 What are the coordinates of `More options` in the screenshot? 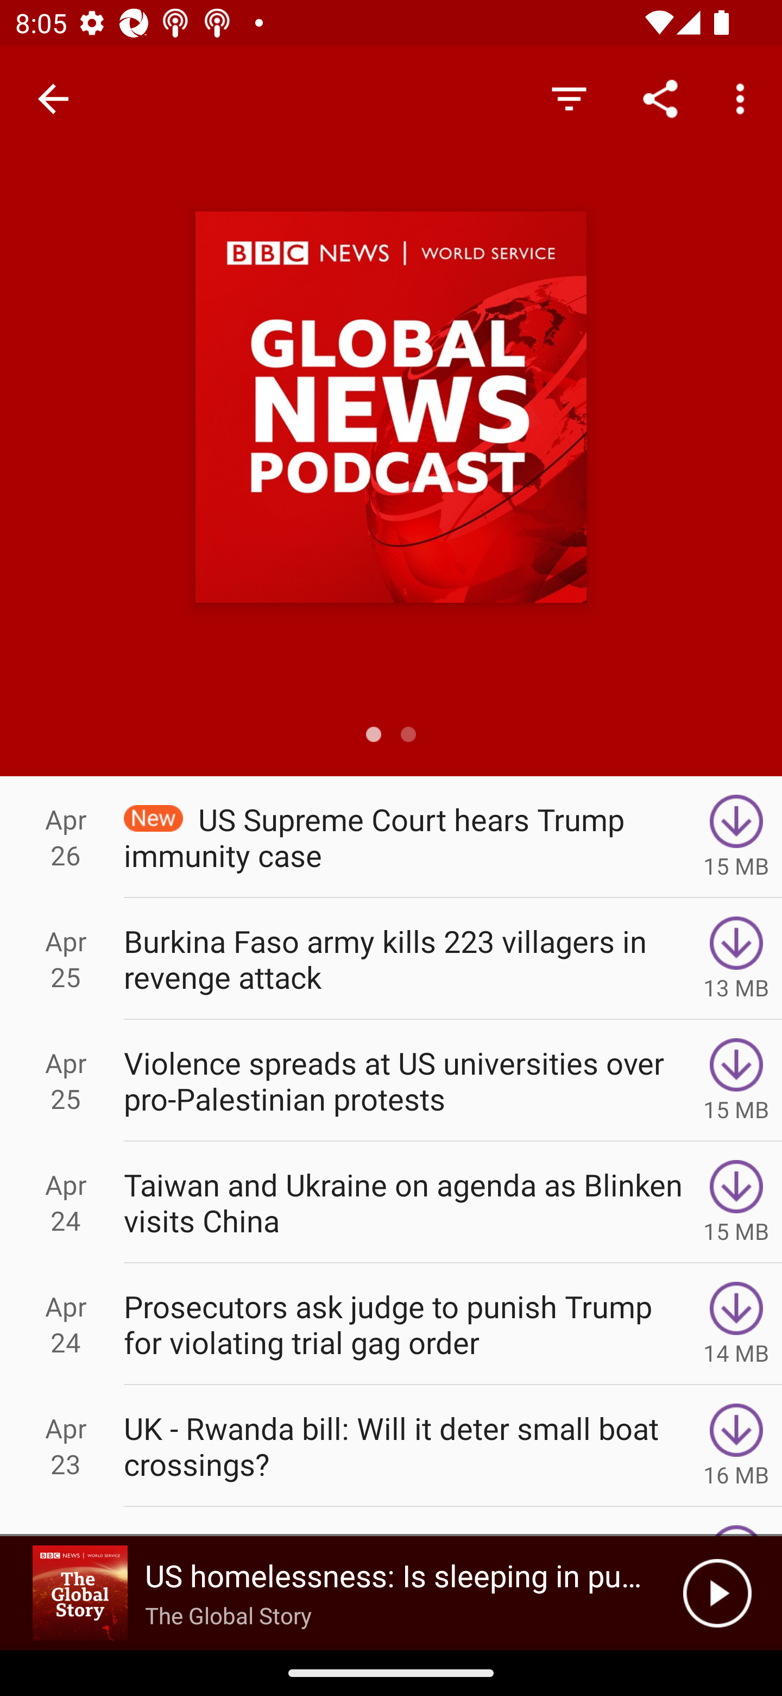 It's located at (744, 98).